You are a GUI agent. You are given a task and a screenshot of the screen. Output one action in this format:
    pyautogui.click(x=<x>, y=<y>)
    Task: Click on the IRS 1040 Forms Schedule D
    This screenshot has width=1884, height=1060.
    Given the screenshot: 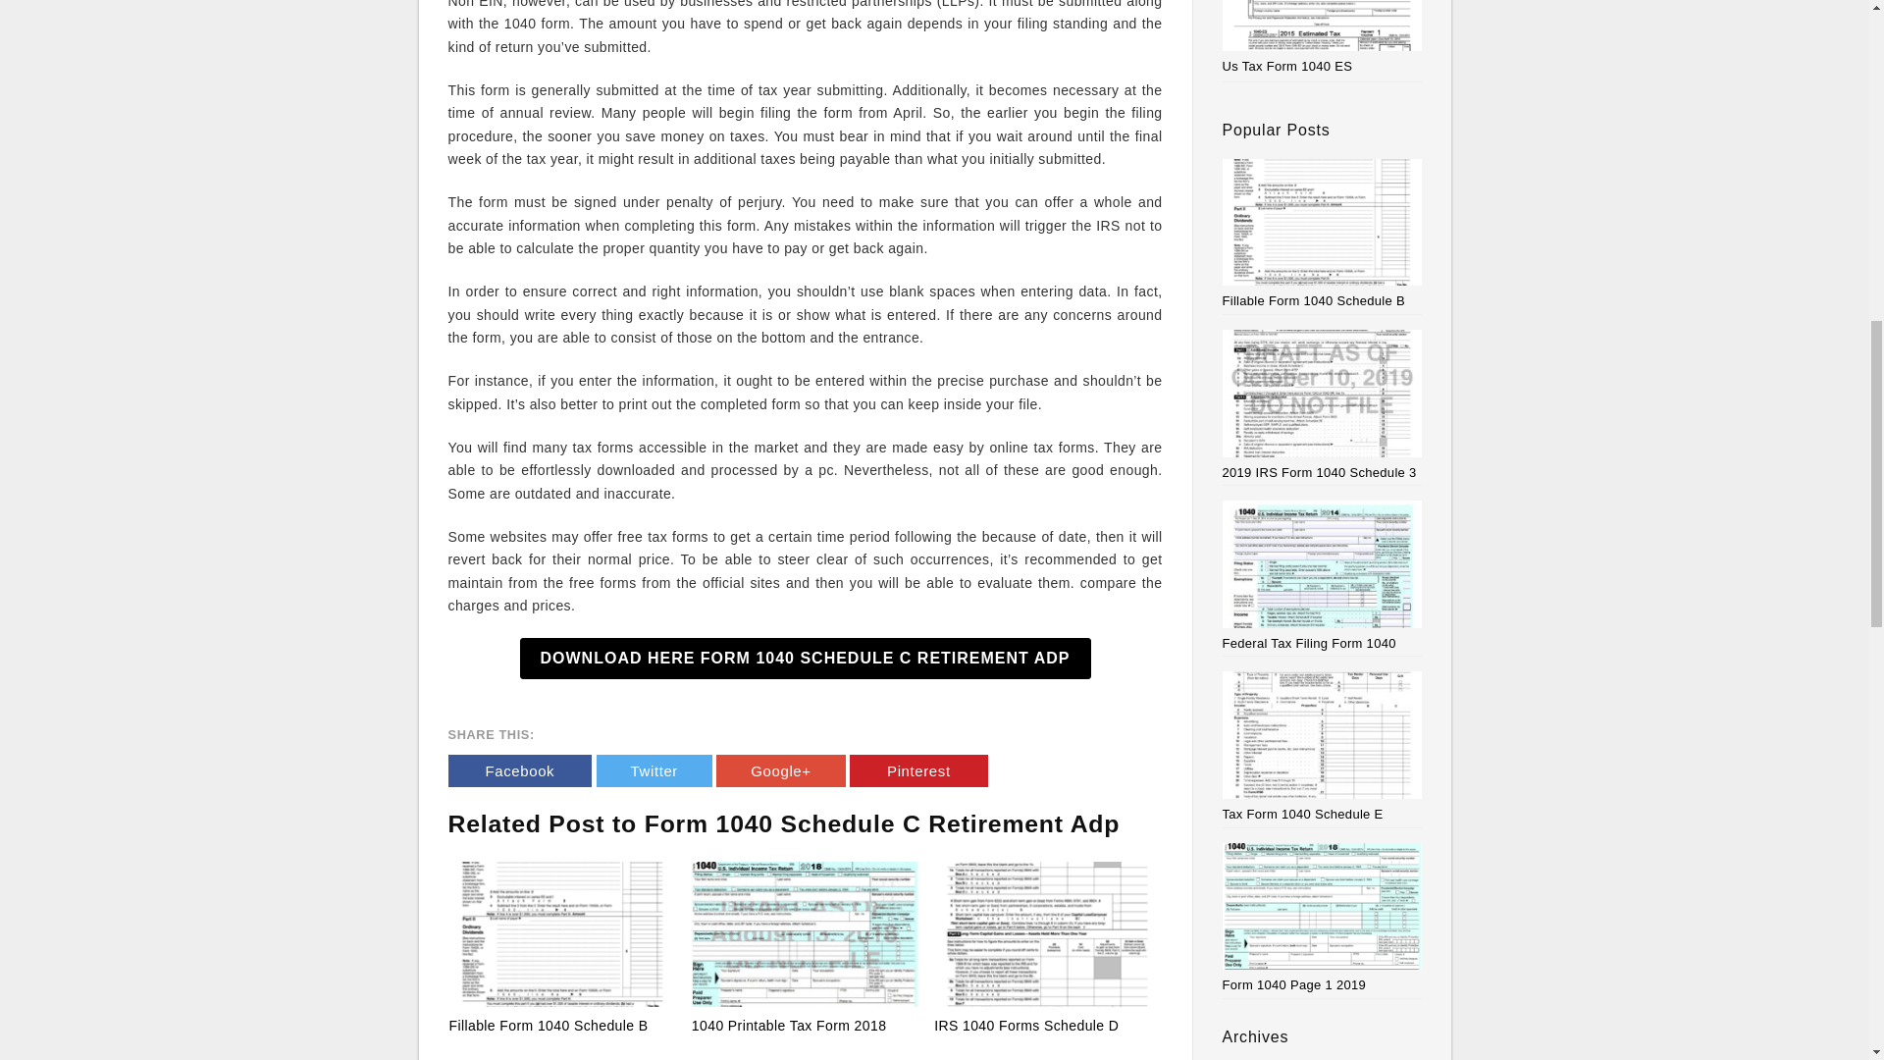 What is the action you would take?
    pyautogui.click(x=1026, y=1025)
    